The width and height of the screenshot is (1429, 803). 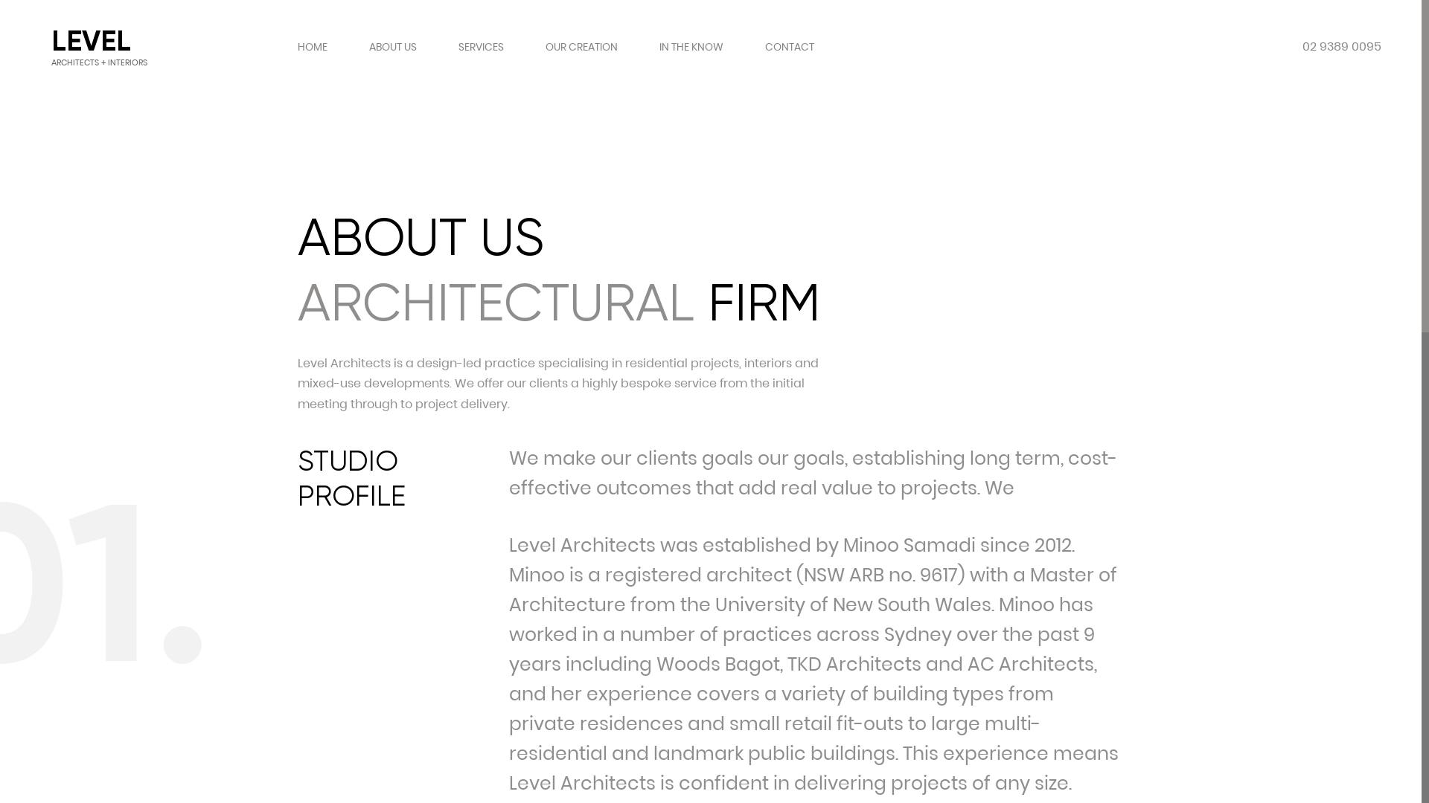 What do you see at coordinates (347, 628) in the screenshot?
I see `houzz` at bounding box center [347, 628].